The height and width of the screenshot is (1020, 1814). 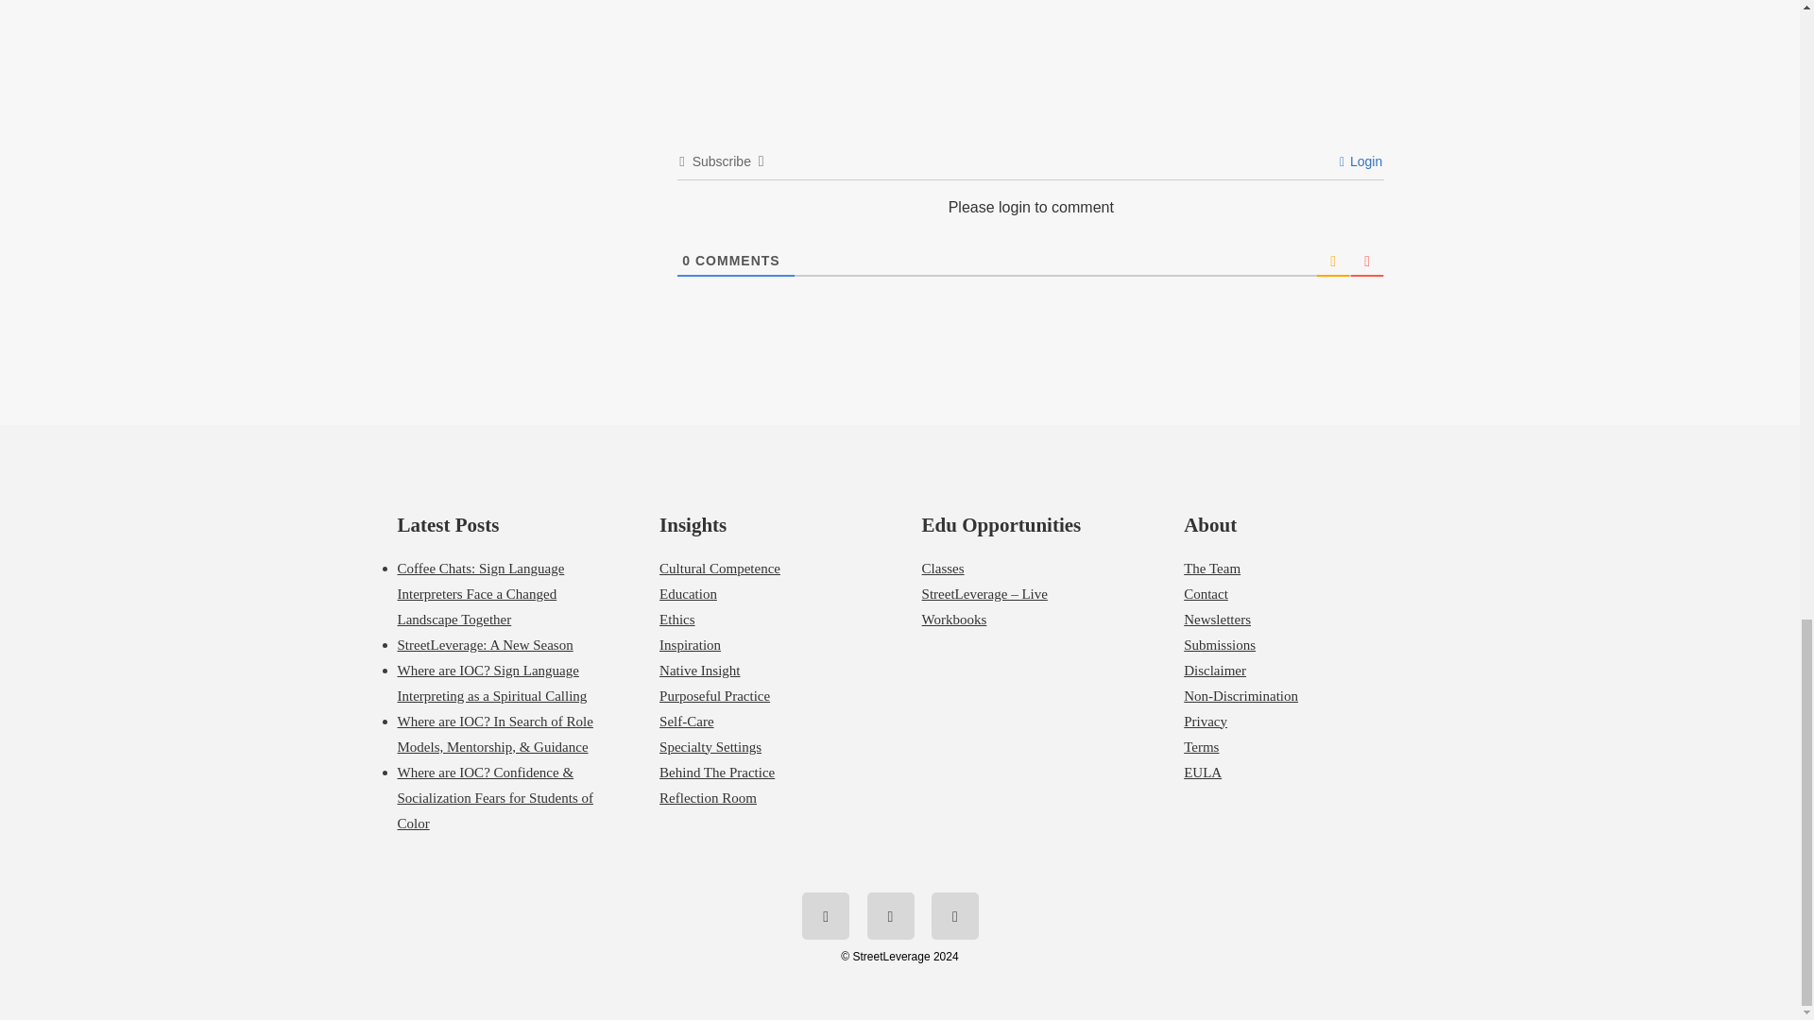 I want to click on Education, so click(x=688, y=594).